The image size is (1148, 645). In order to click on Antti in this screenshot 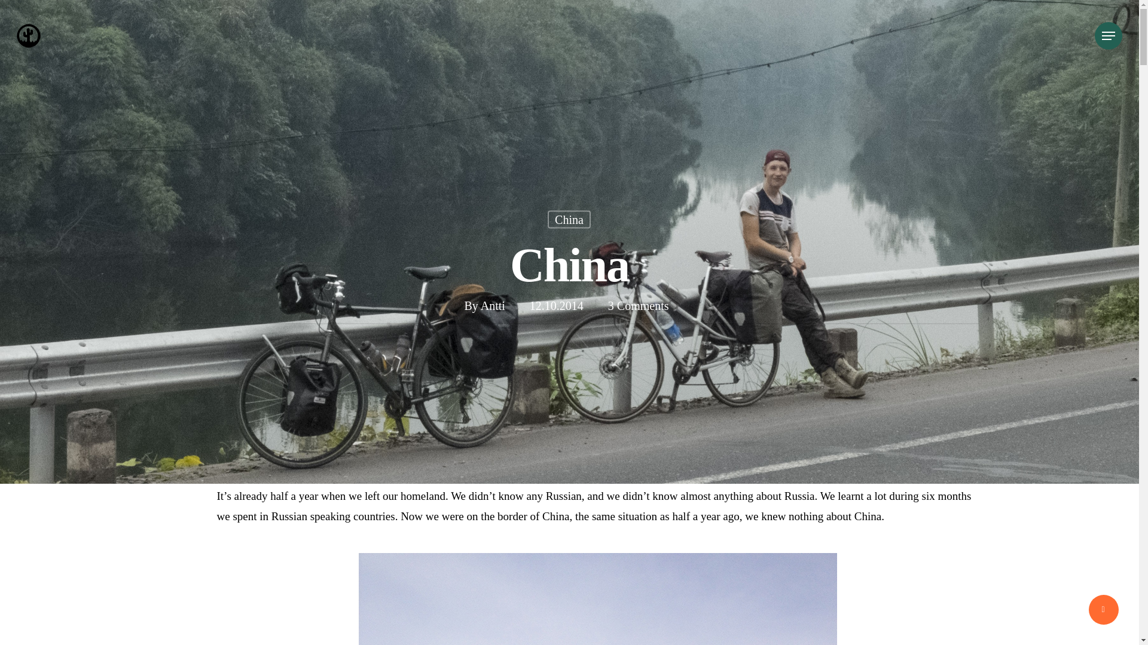, I will do `click(493, 327)`.